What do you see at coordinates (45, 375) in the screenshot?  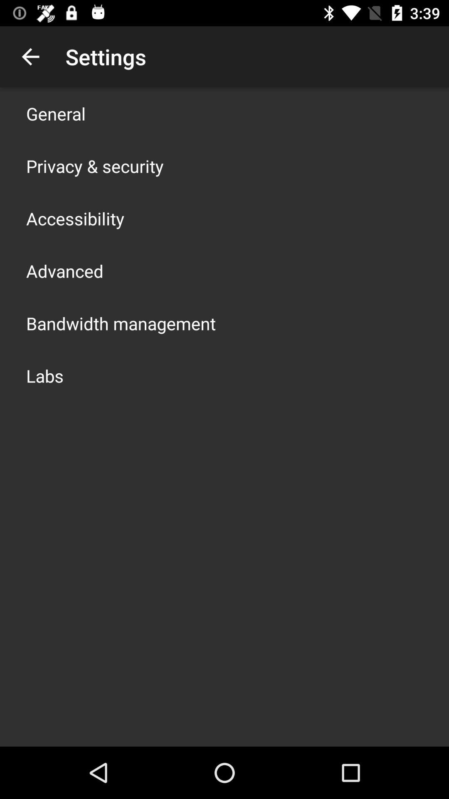 I see `tap labs item` at bounding box center [45, 375].